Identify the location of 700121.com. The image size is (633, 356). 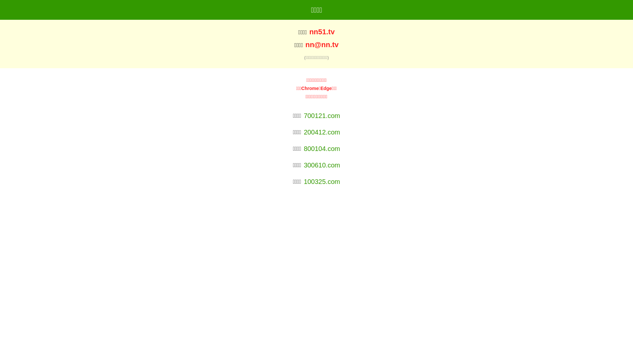
(322, 116).